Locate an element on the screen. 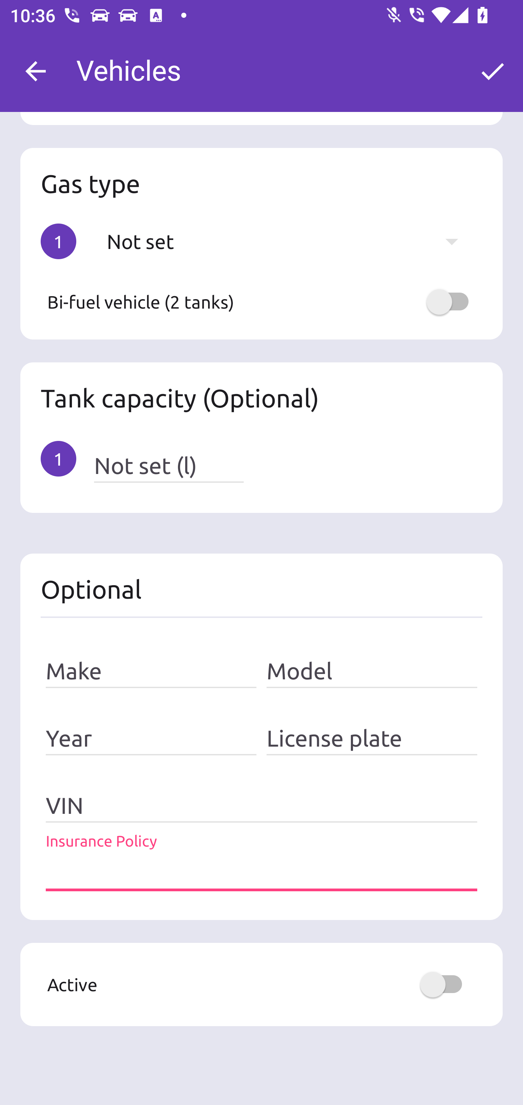 The image size is (523, 1105). Make is located at coordinates (151, 672).